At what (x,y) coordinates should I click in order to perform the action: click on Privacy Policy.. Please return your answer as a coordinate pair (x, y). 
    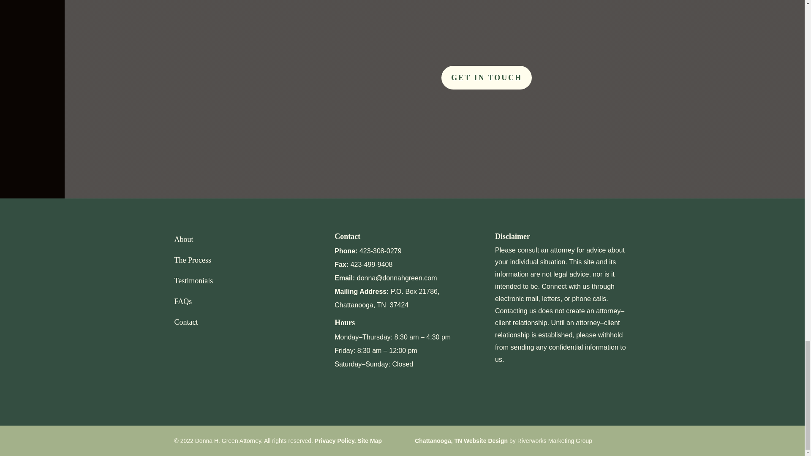
    Looking at the image, I should click on (336, 440).